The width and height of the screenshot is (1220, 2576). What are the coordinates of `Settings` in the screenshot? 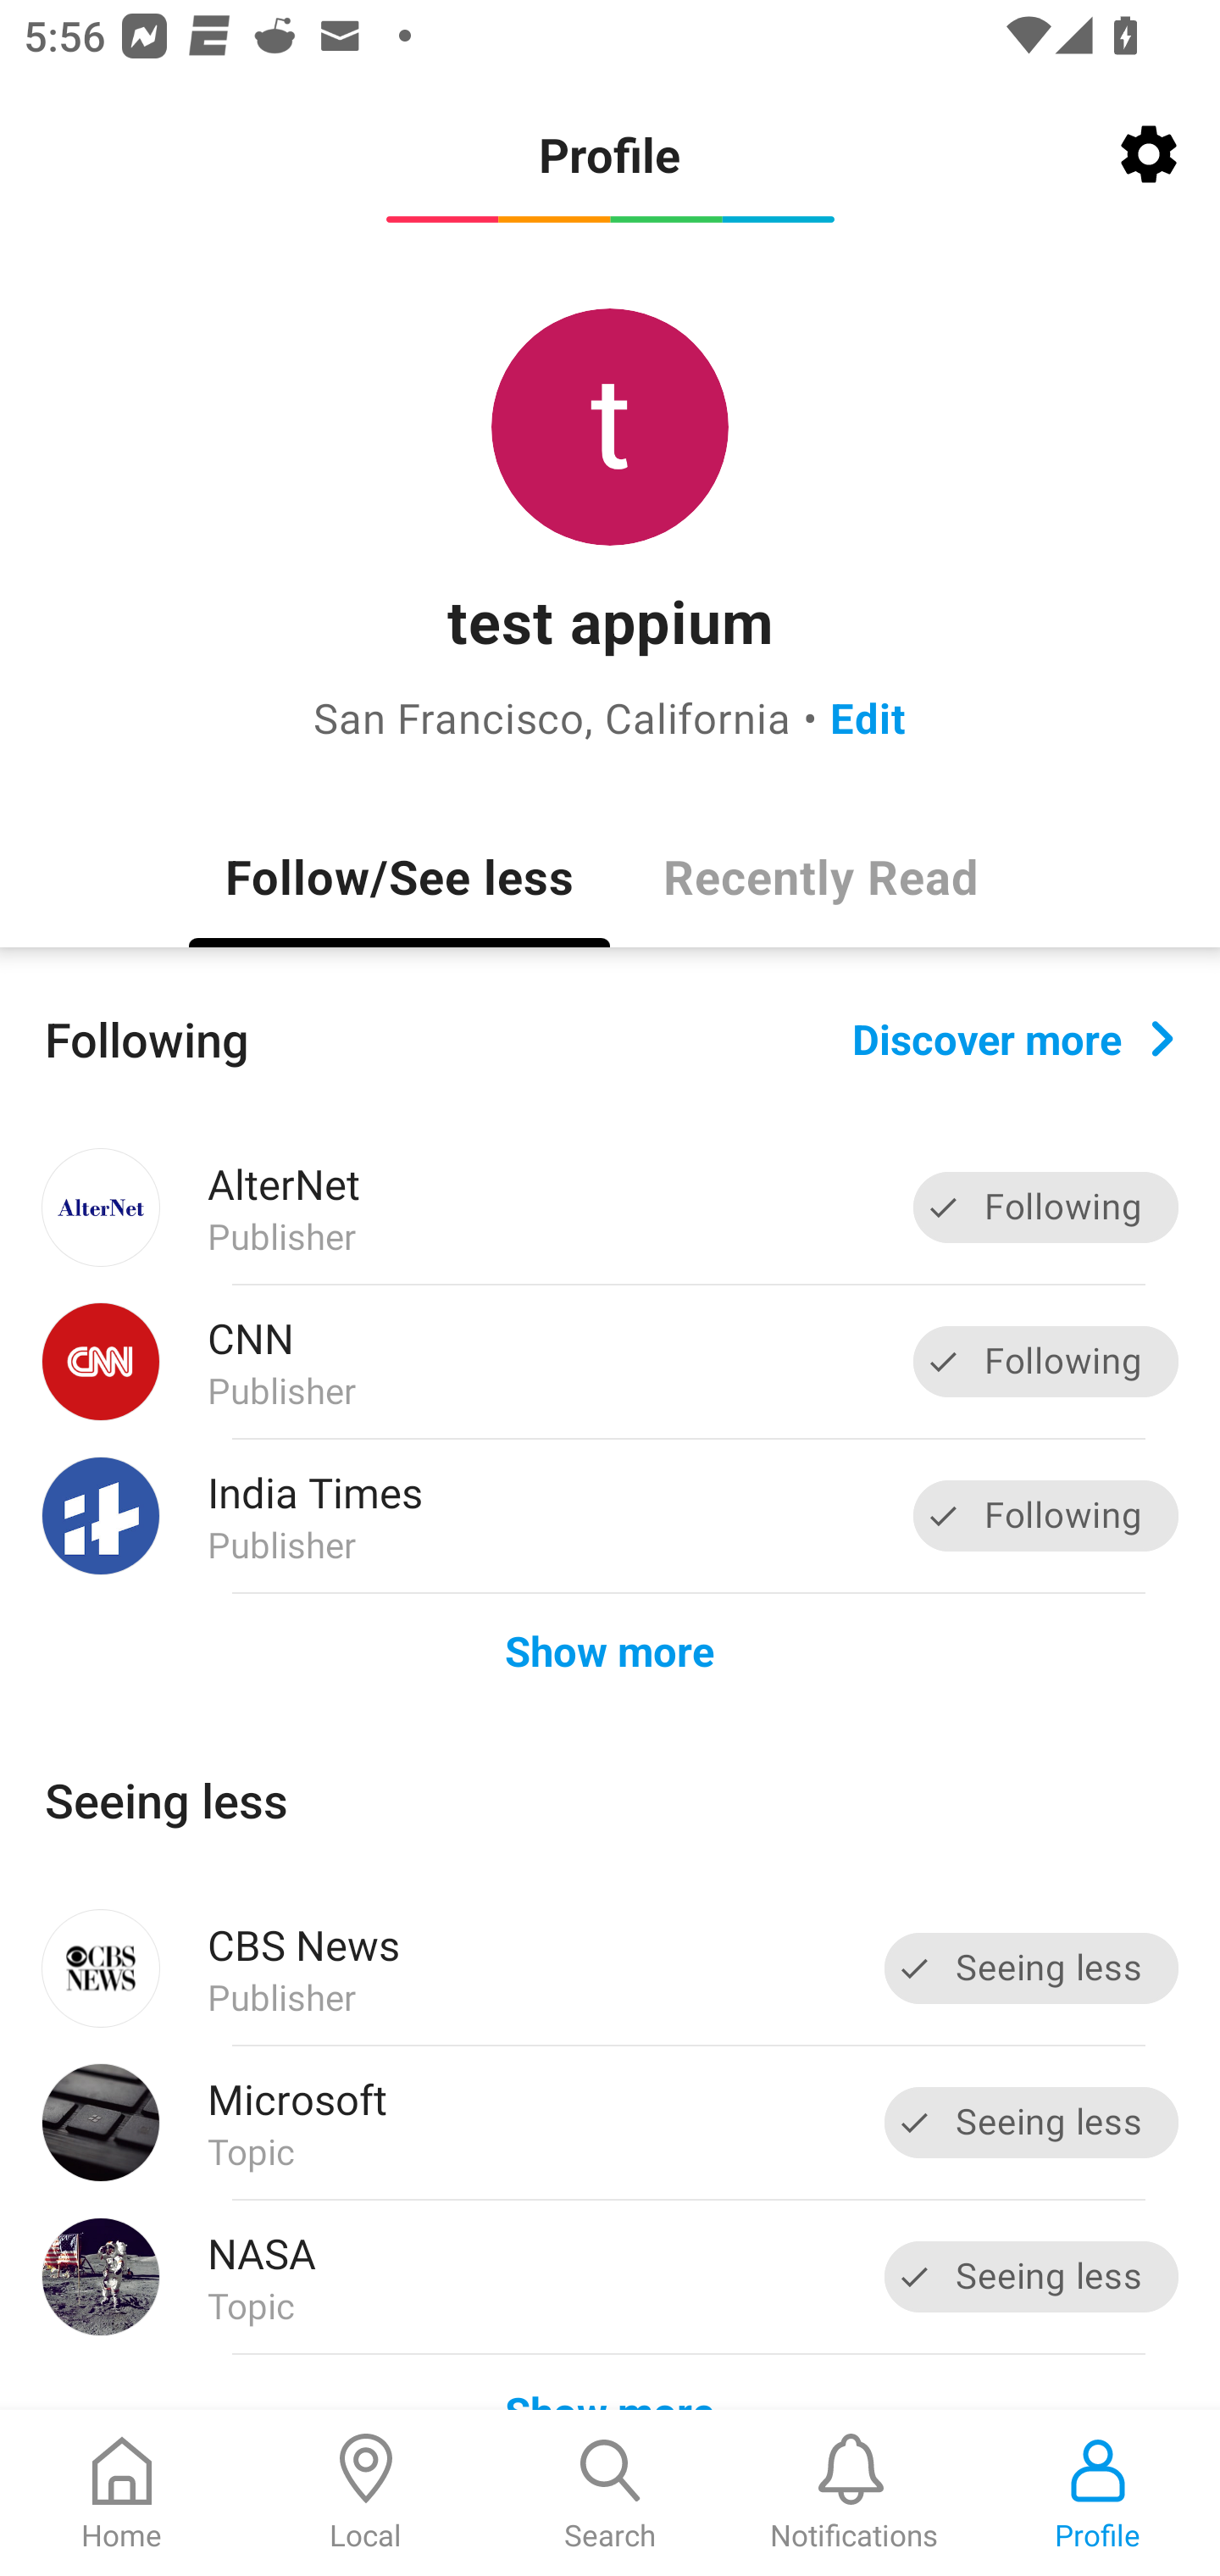 It's located at (1149, 154).